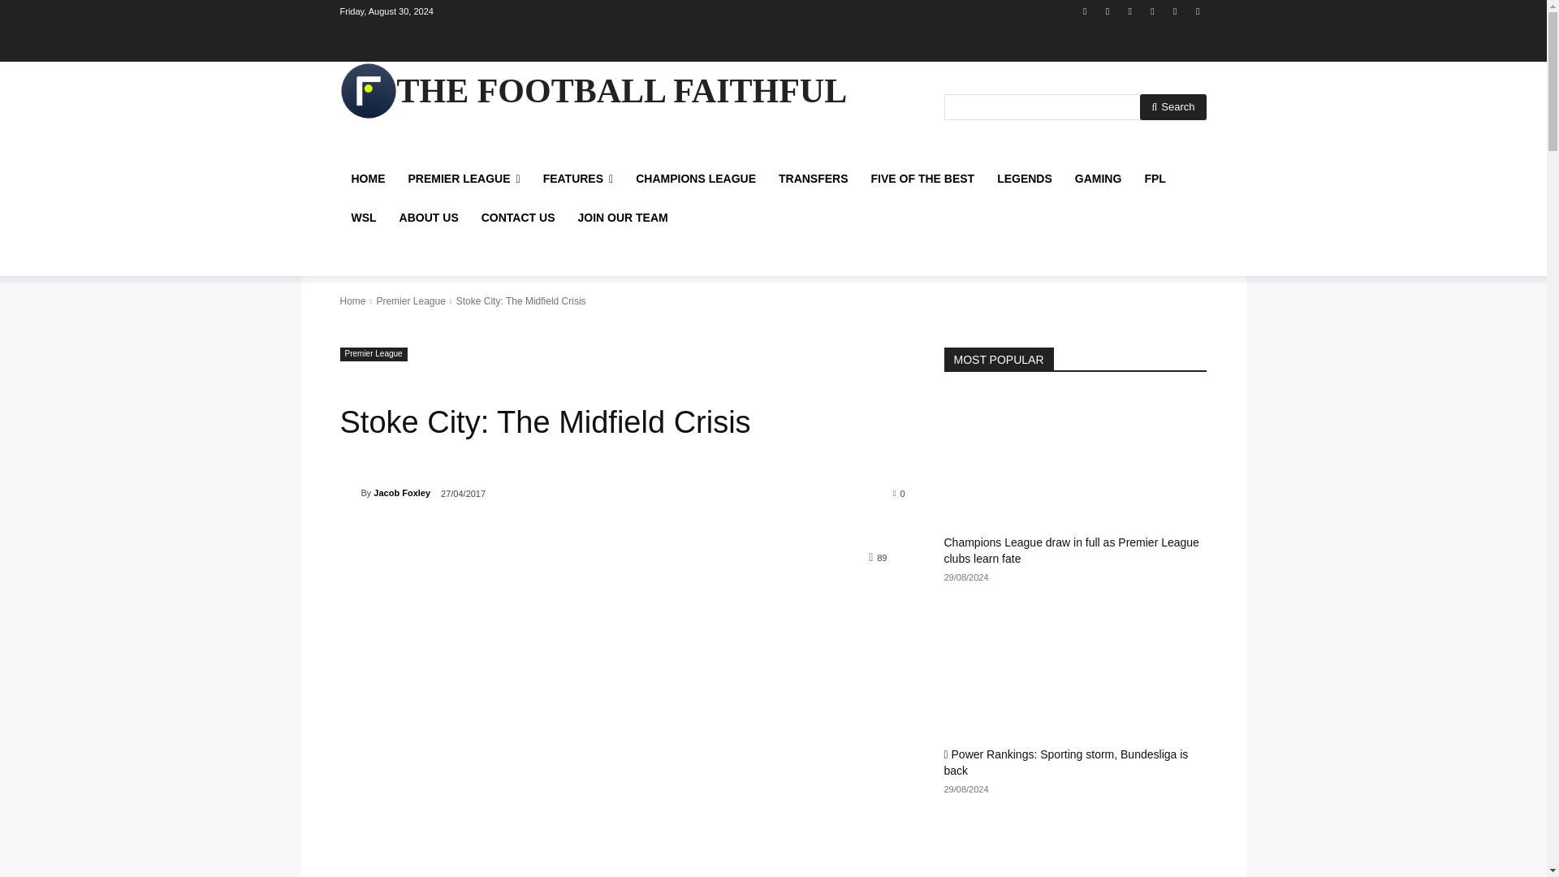 This screenshot has height=877, width=1559. Describe the element at coordinates (1085, 11) in the screenshot. I see `Facebook` at that location.